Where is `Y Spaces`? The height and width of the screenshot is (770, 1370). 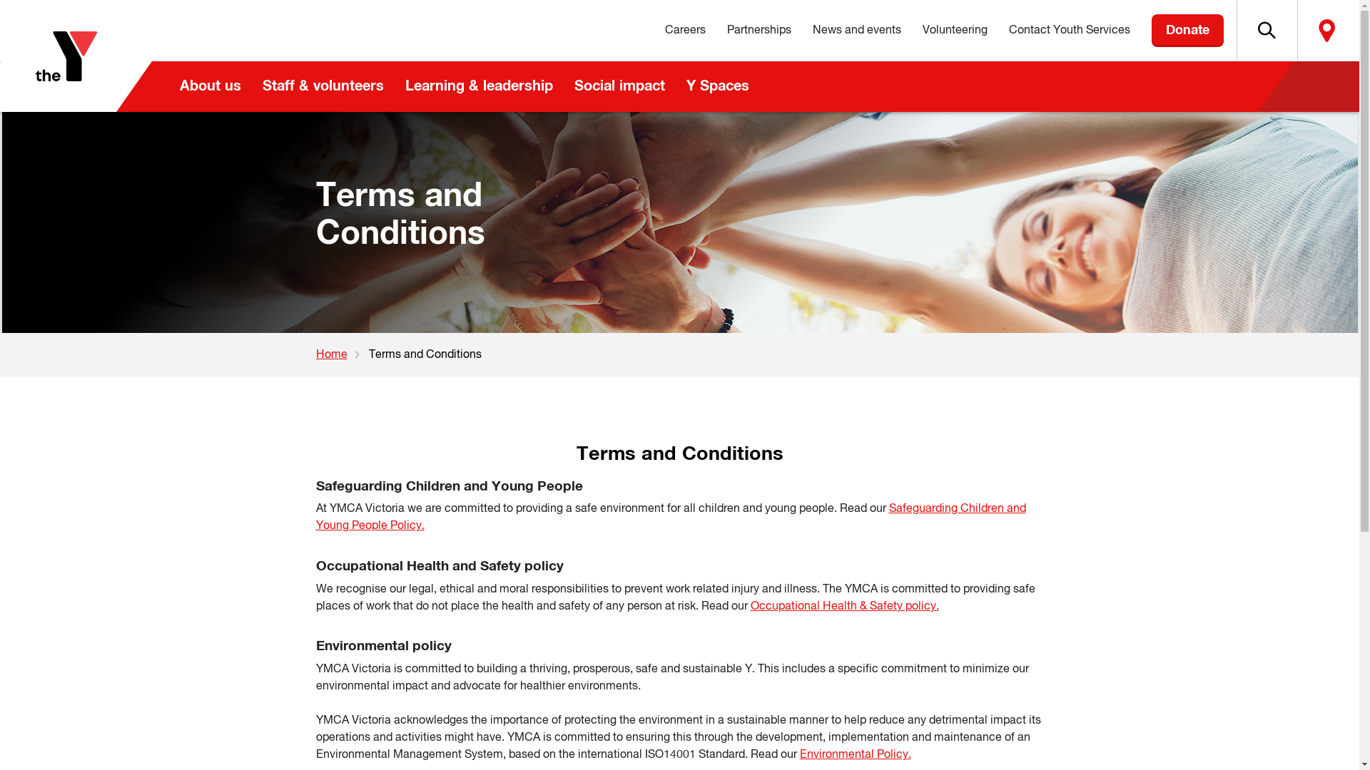 Y Spaces is located at coordinates (717, 87).